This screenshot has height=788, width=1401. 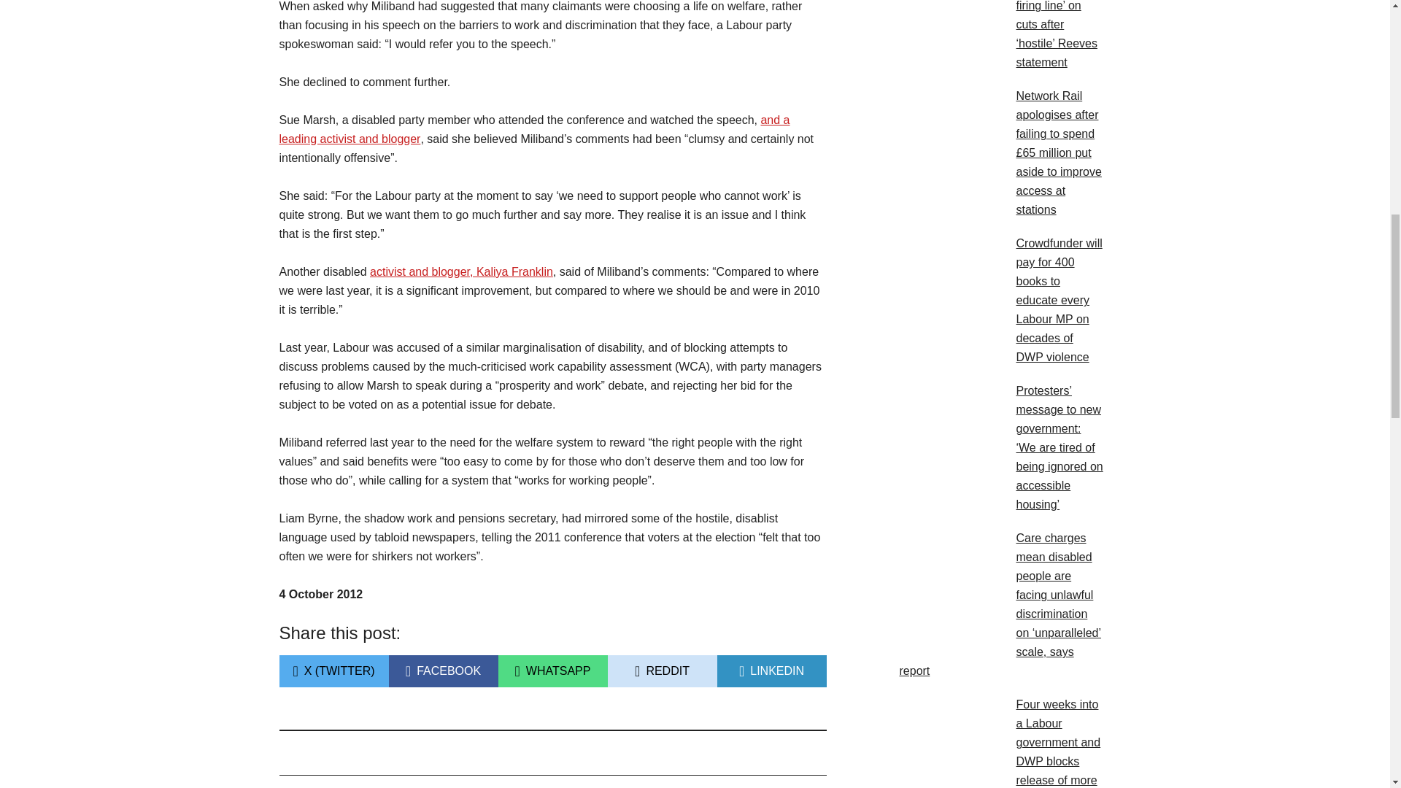 What do you see at coordinates (552, 671) in the screenshot?
I see `activist and blogger, Kaliya Franklin` at bounding box center [552, 671].